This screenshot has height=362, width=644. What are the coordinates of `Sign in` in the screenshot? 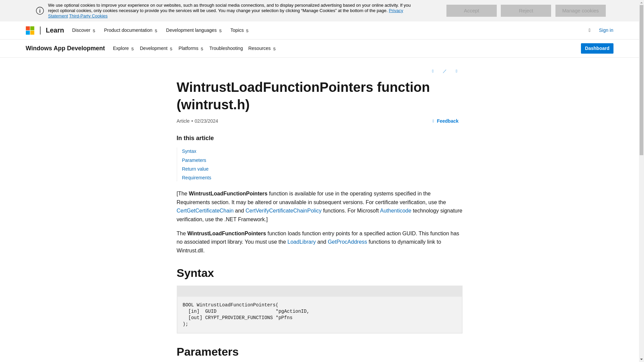 It's located at (606, 30).